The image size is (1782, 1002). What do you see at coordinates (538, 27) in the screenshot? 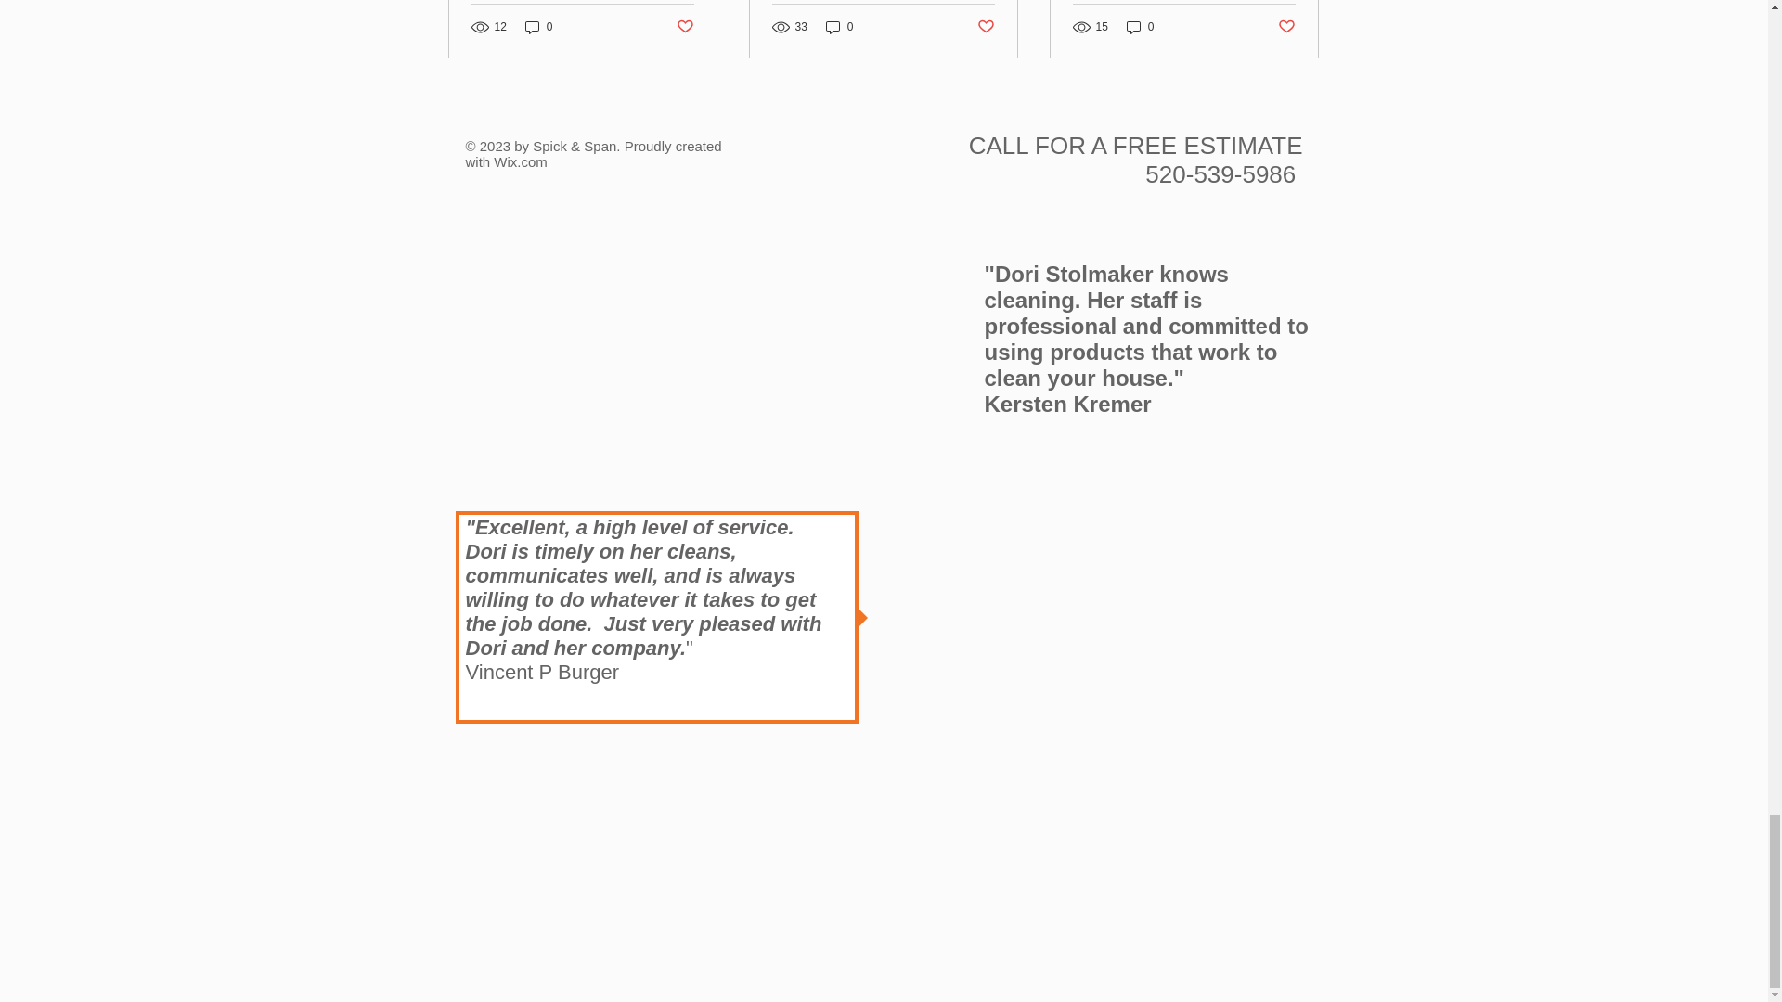
I see `0` at bounding box center [538, 27].